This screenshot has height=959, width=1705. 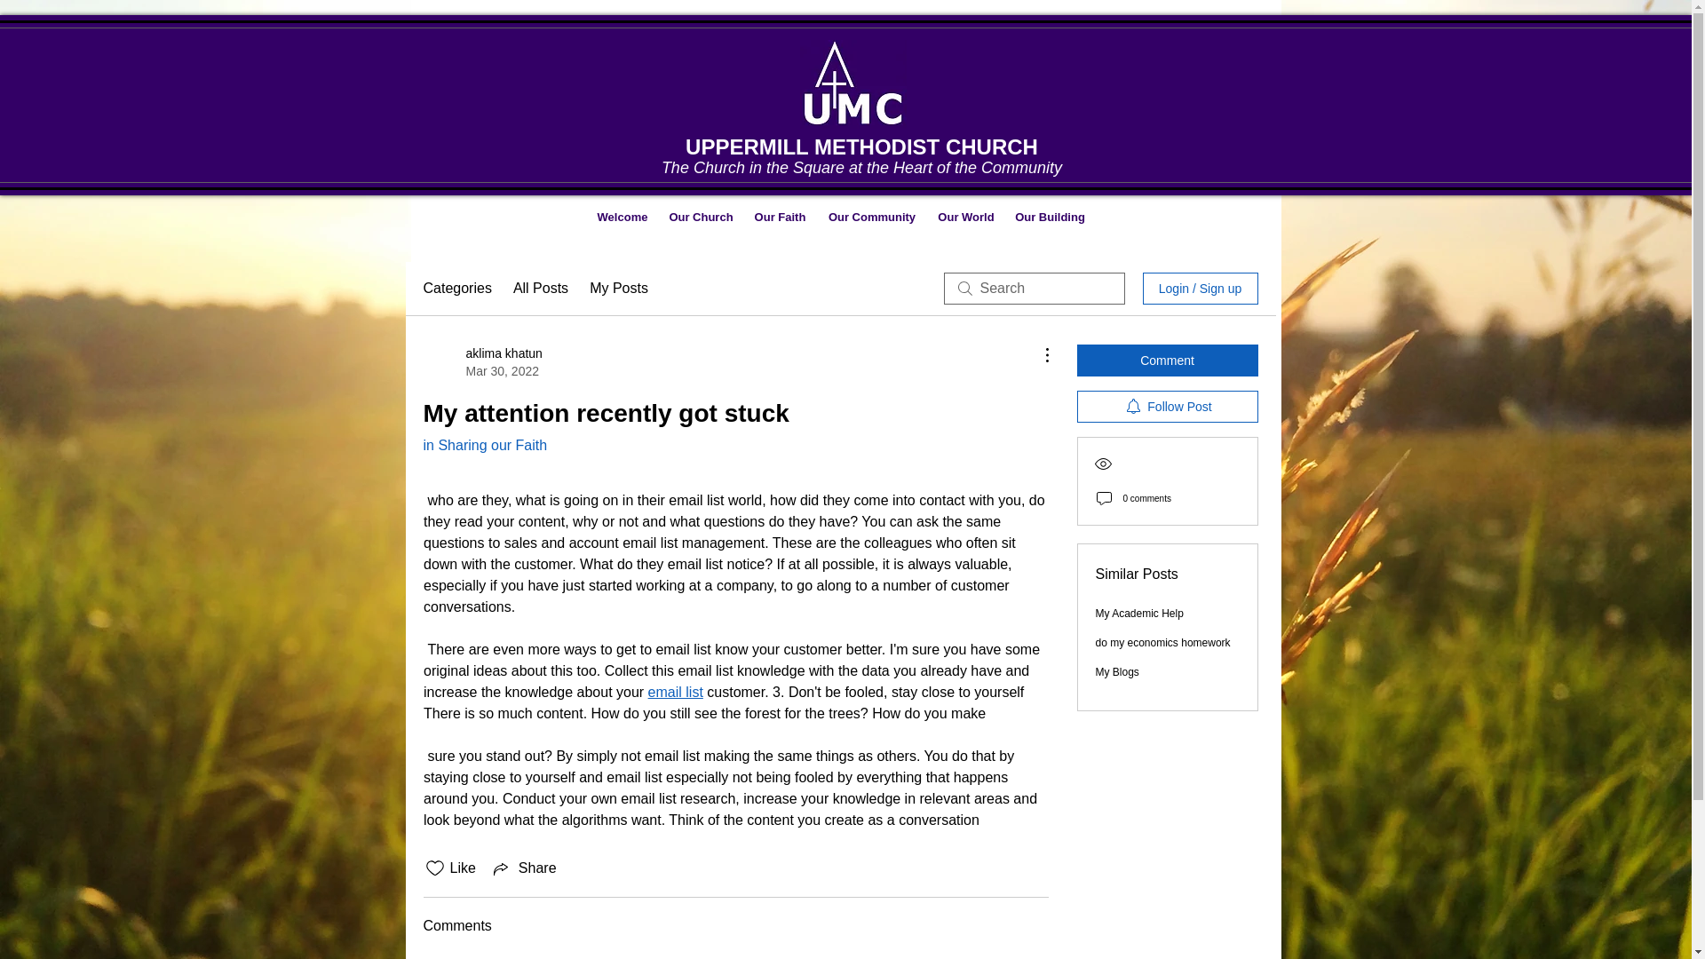 I want to click on Our Community, so click(x=872, y=217).